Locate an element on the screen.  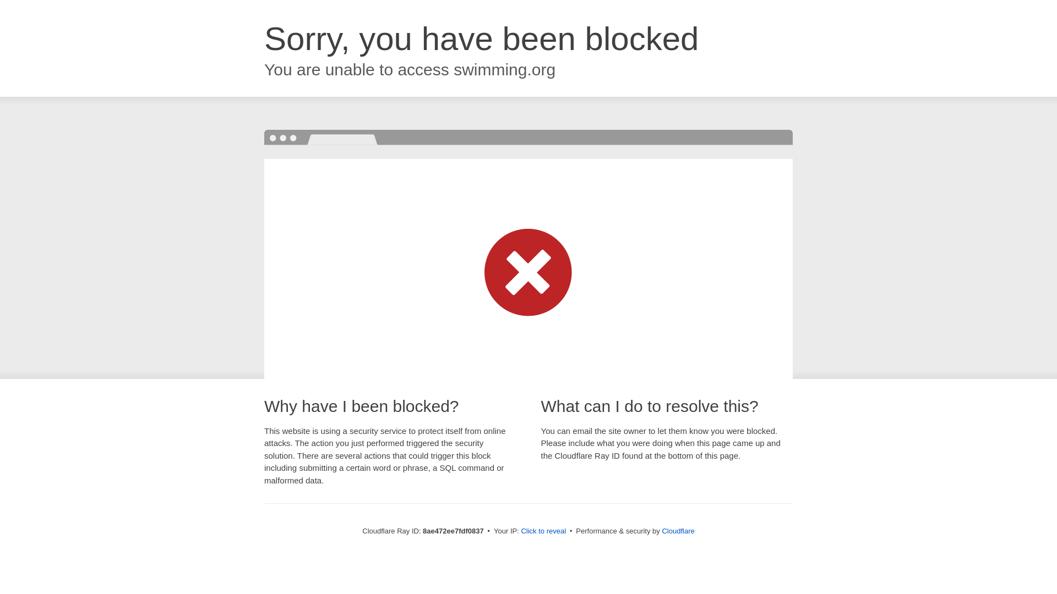
Click to reveal is located at coordinates (543, 531).